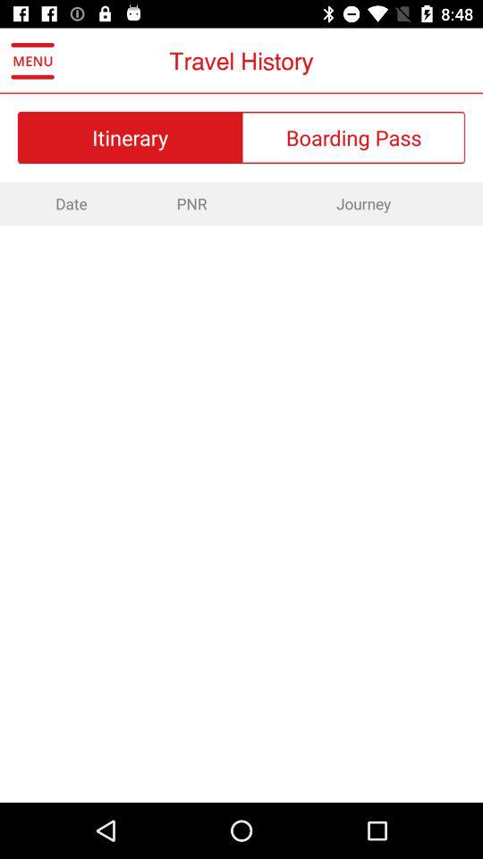  Describe the element at coordinates (191, 203) in the screenshot. I see `select icon to the left of the journey icon` at that location.